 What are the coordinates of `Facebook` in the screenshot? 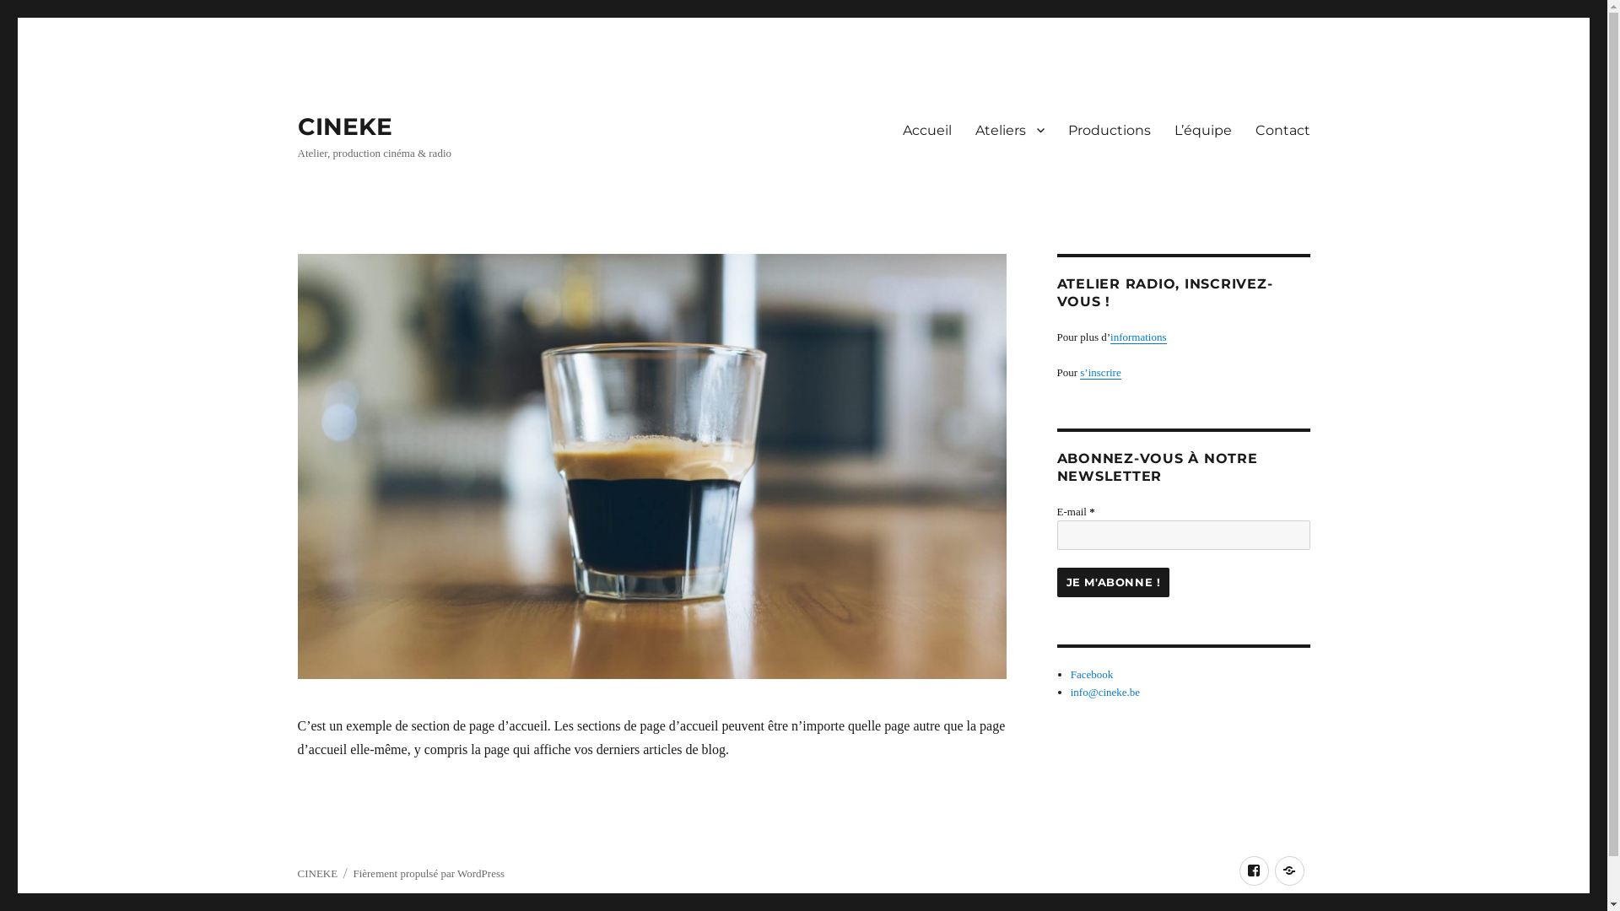 It's located at (1092, 675).